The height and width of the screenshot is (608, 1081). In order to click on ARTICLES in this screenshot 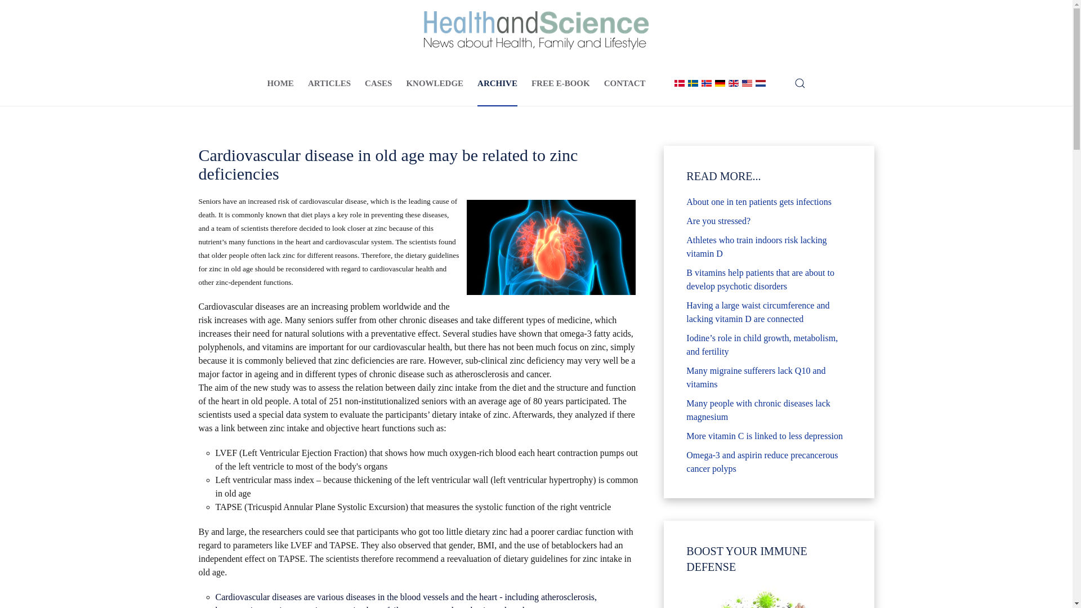, I will do `click(329, 83)`.